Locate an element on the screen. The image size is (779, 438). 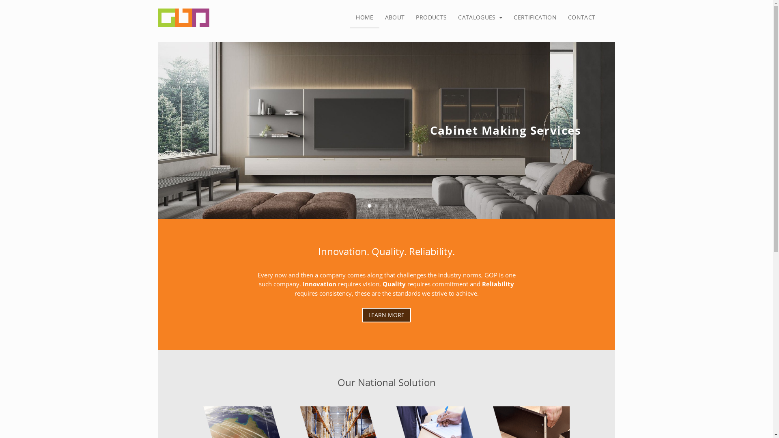
CATALOGUES is located at coordinates (480, 18).